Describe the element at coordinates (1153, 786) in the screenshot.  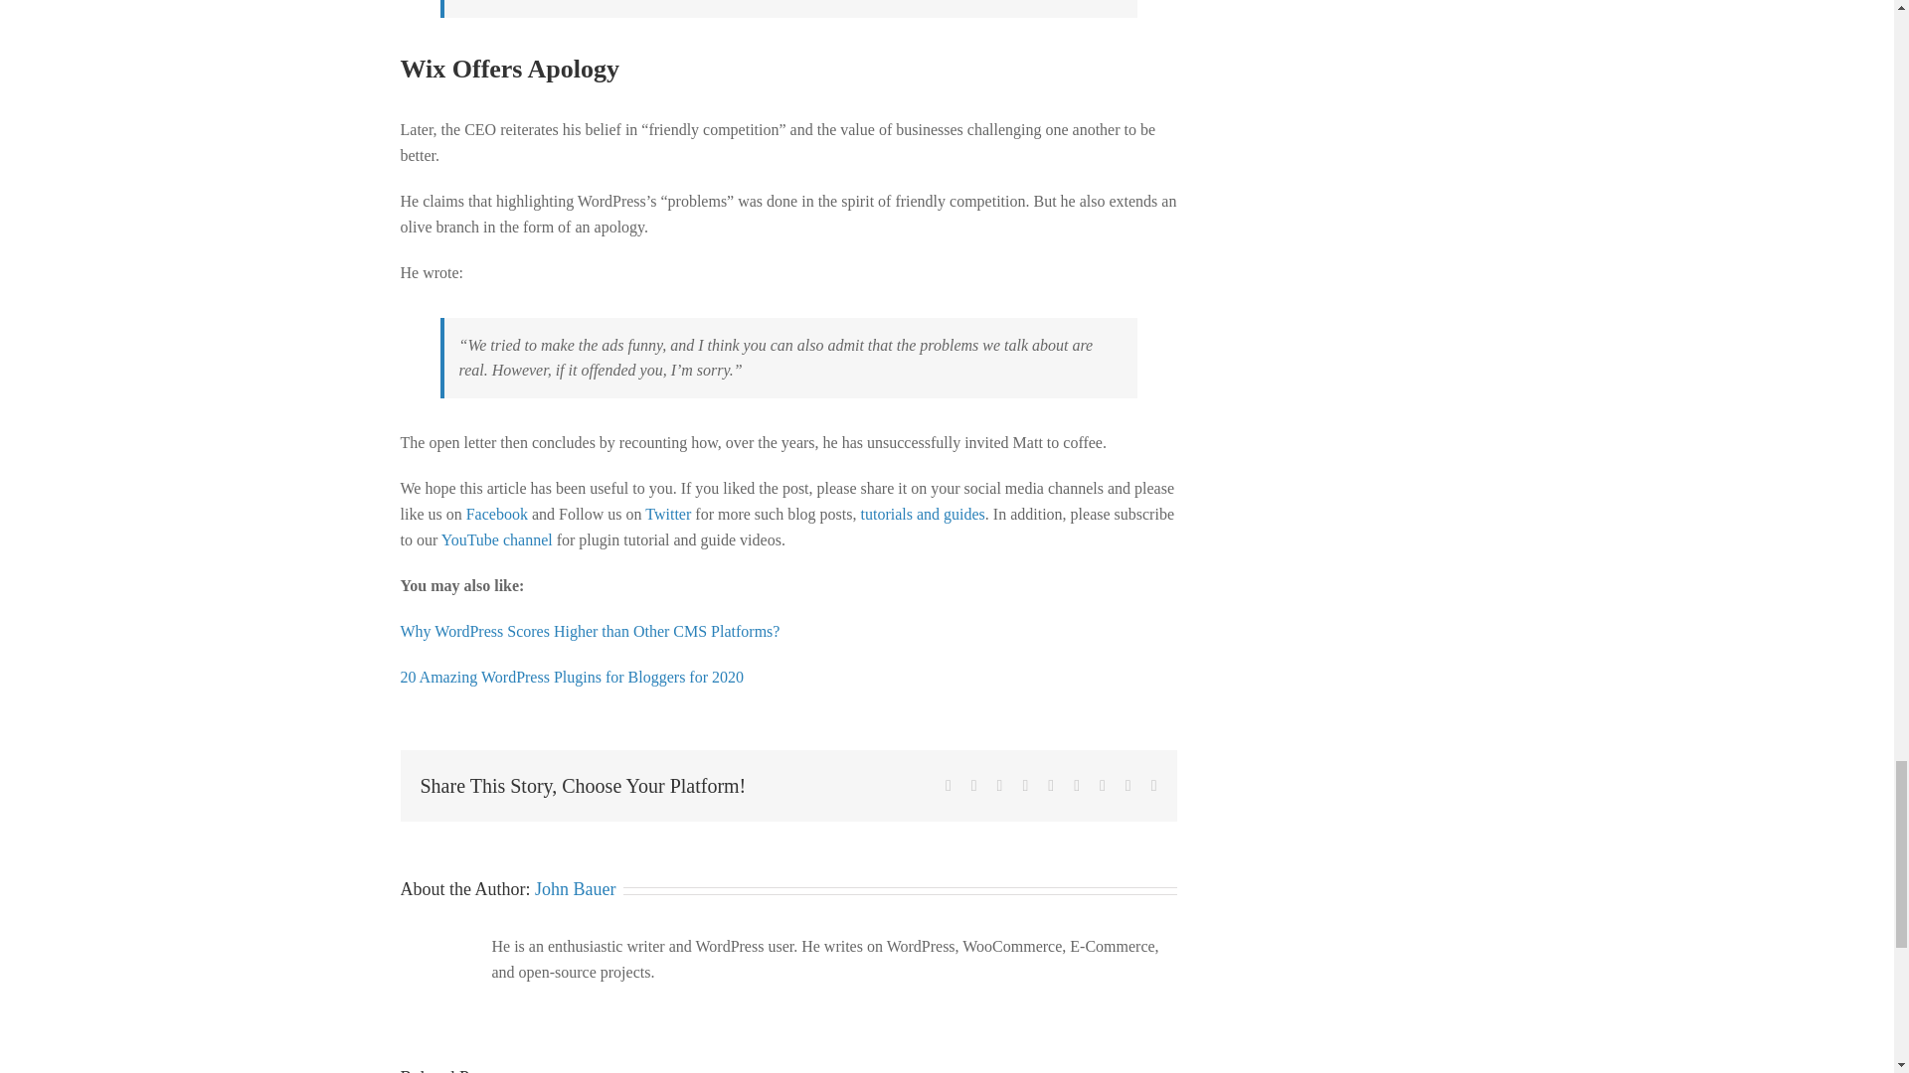
I see `Email` at that location.